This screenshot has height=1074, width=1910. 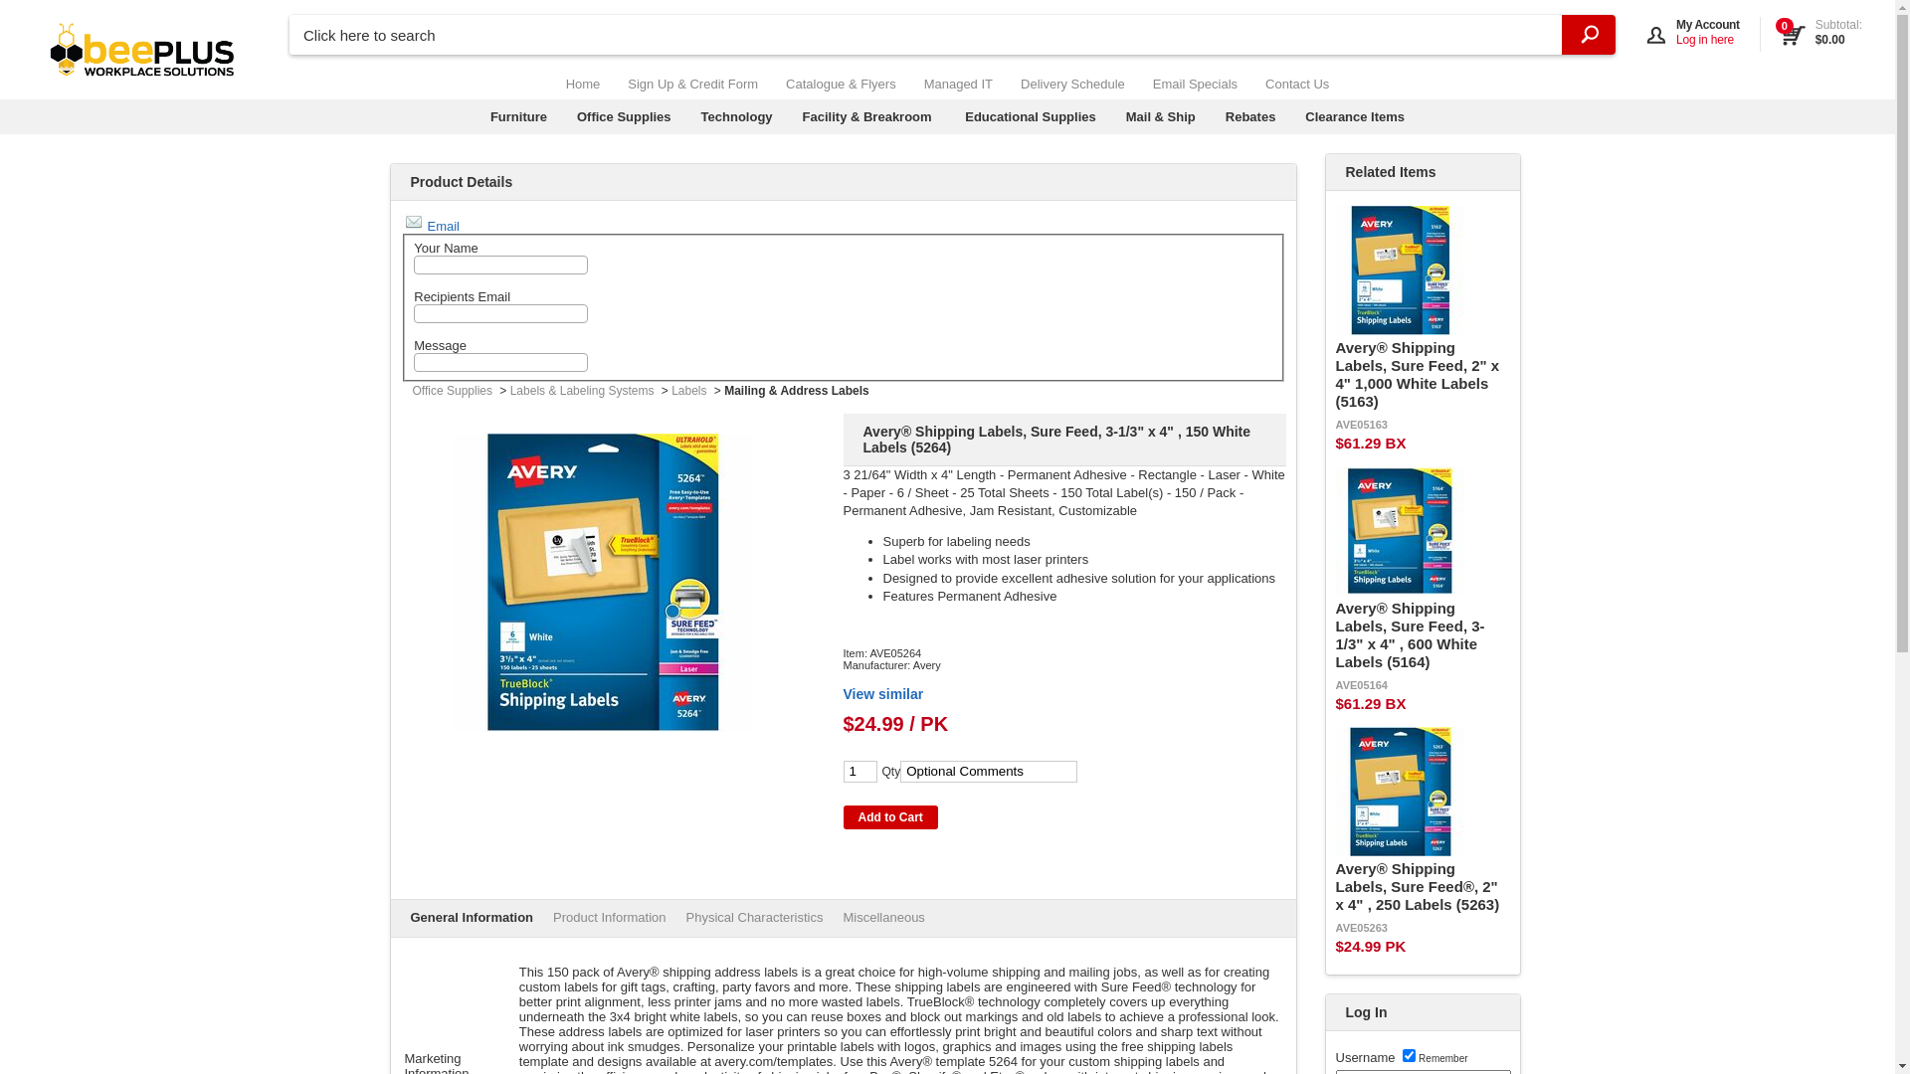 I want to click on Technology, so click(x=737, y=117).